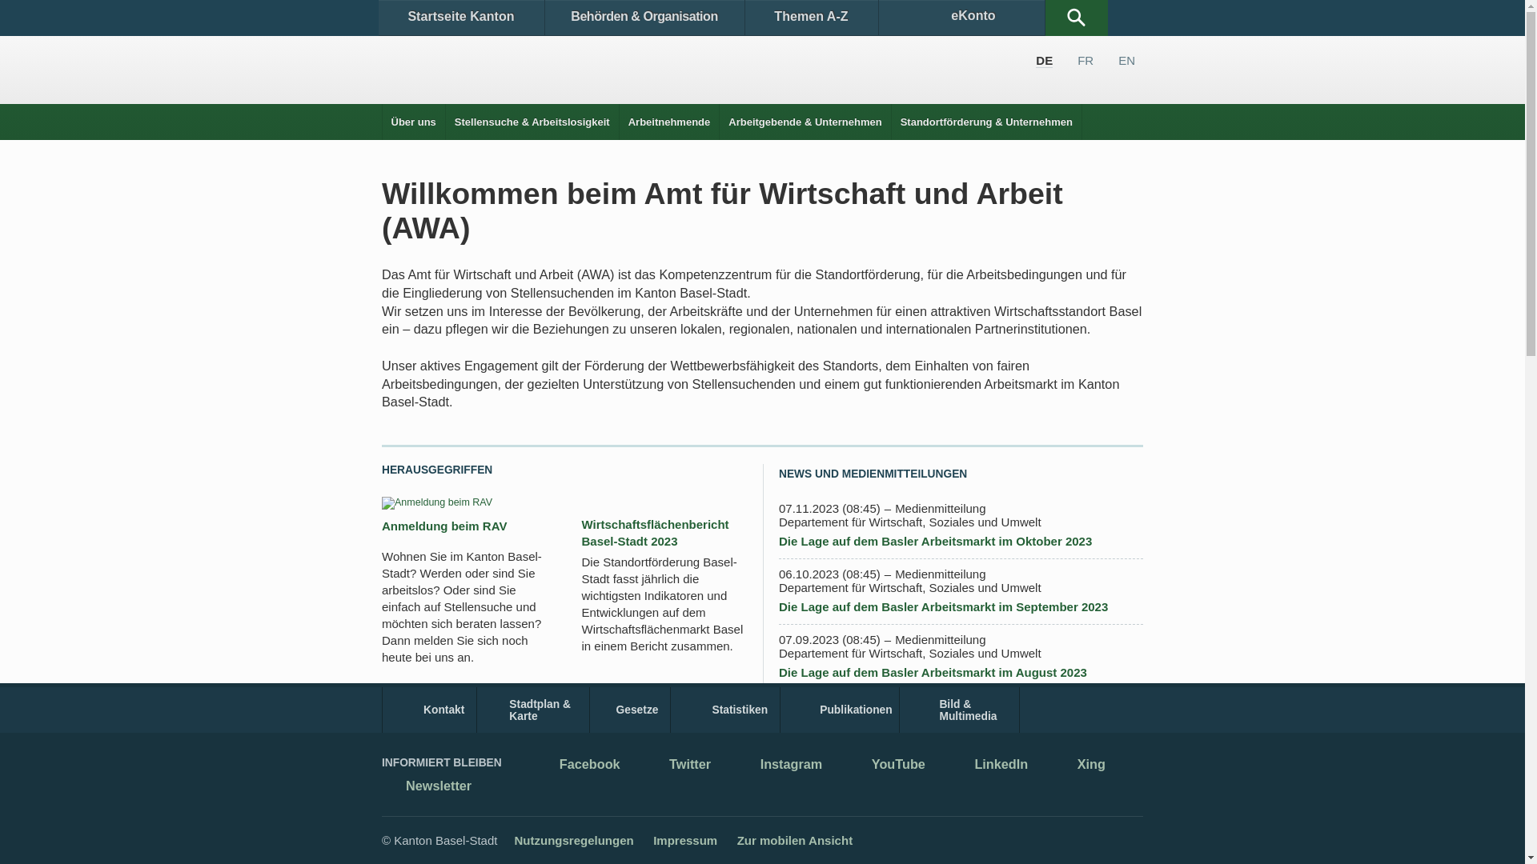 The height and width of the screenshot is (864, 1537). What do you see at coordinates (780, 766) in the screenshot?
I see `Instagram` at bounding box center [780, 766].